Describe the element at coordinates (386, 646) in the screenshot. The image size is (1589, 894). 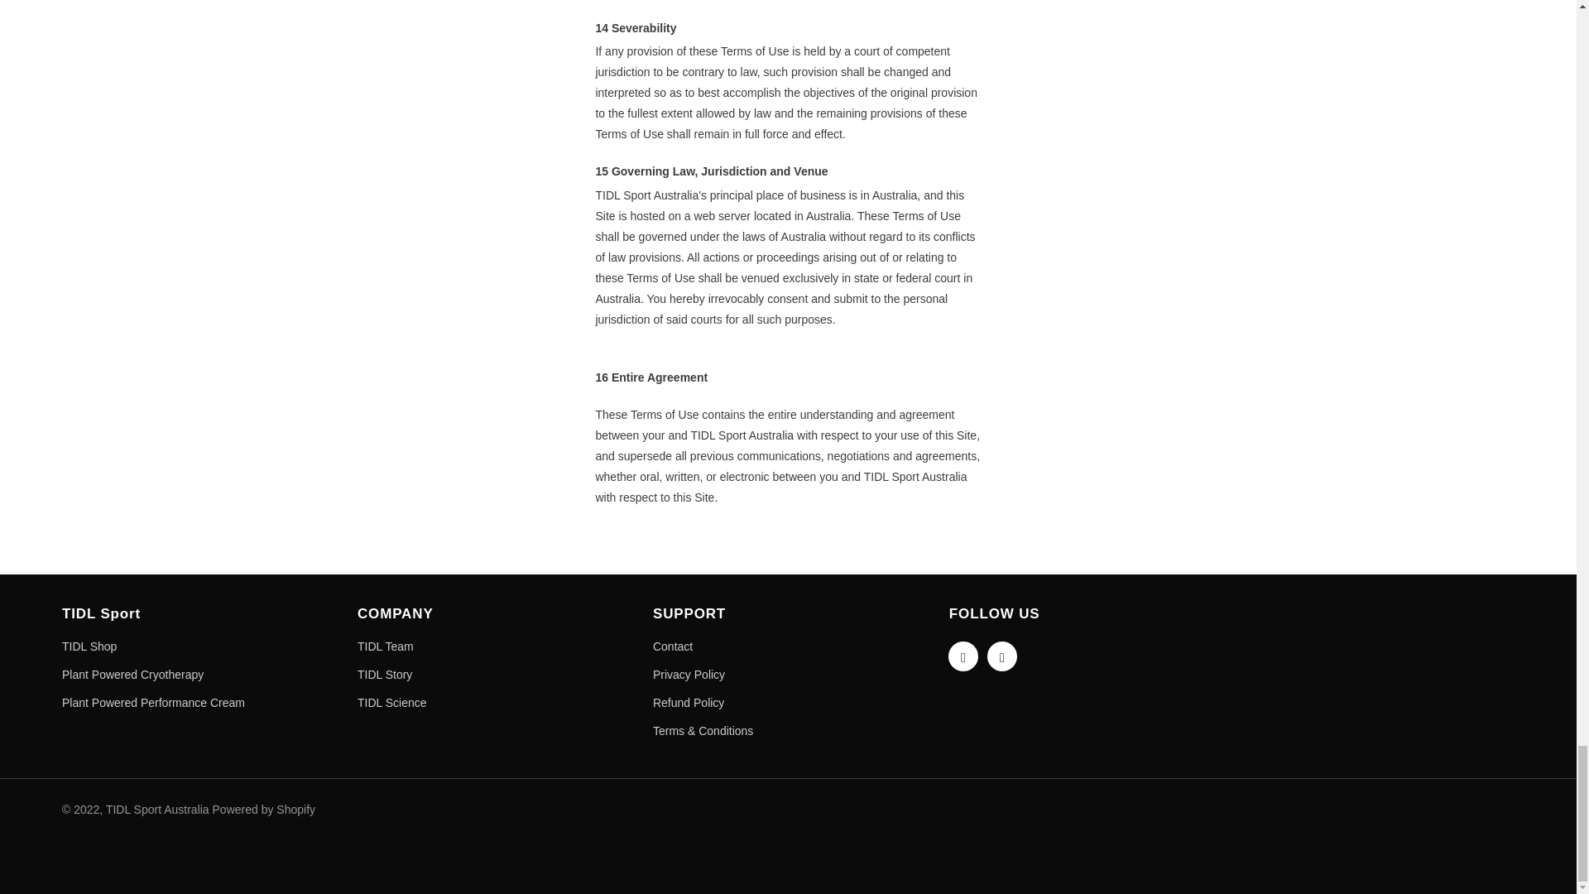
I see `TIDL Team` at that location.